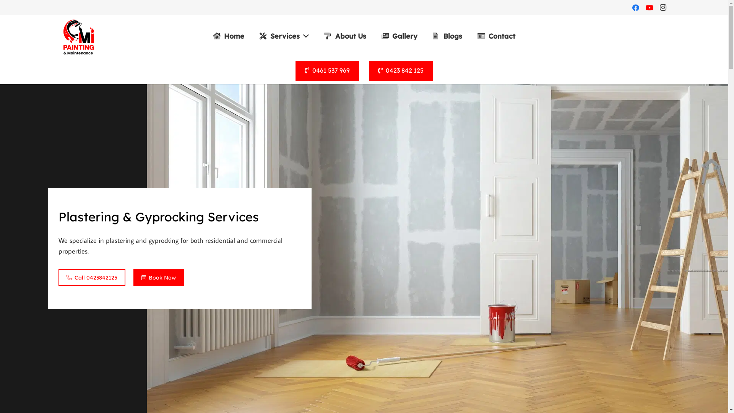  I want to click on Decoration, so click(73, 192).